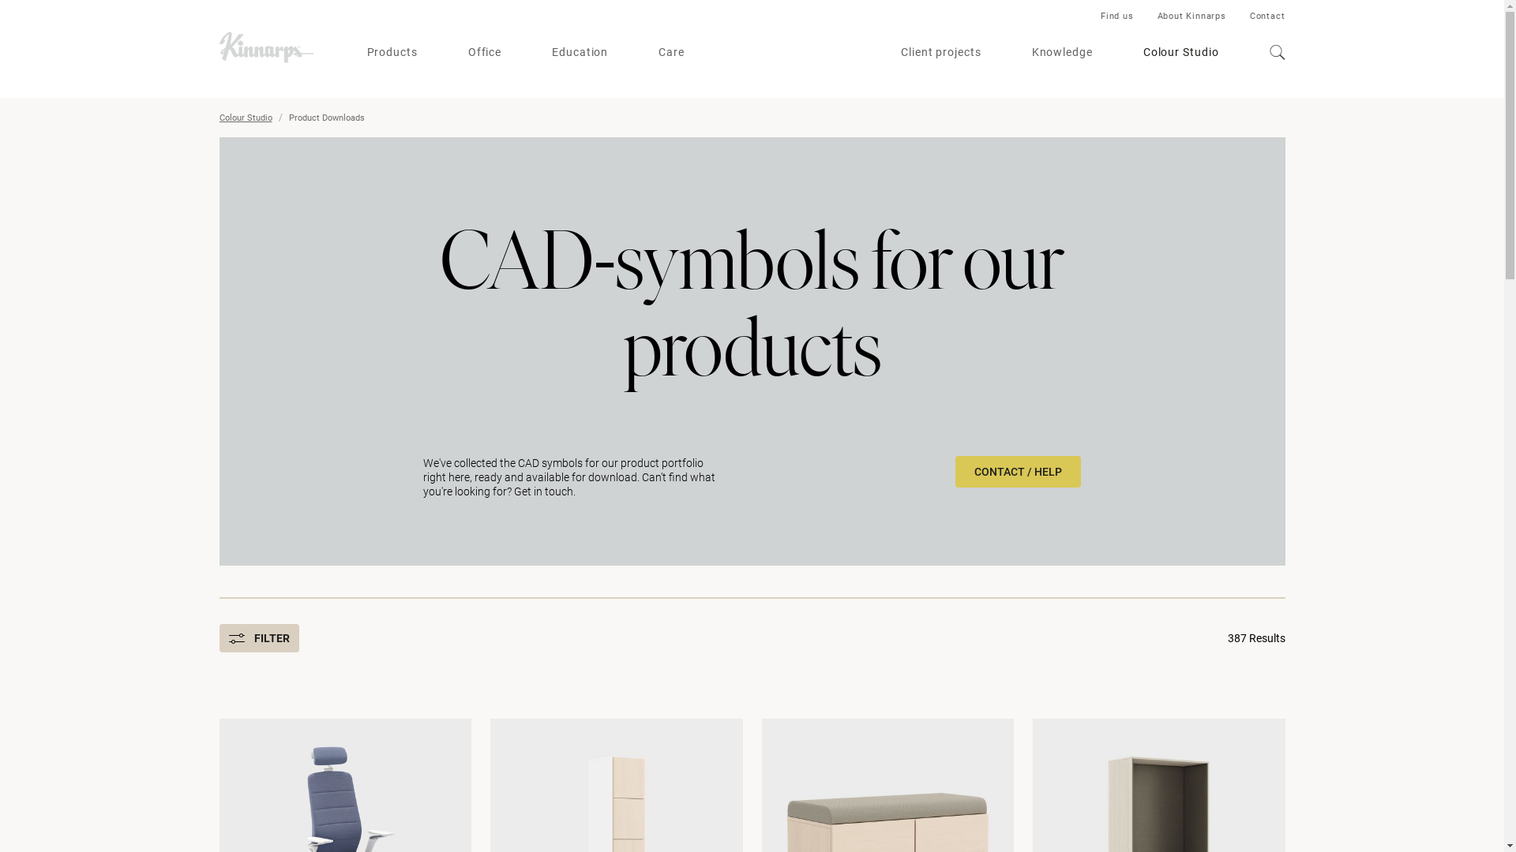 The image size is (1516, 852). I want to click on Products, so click(392, 52).